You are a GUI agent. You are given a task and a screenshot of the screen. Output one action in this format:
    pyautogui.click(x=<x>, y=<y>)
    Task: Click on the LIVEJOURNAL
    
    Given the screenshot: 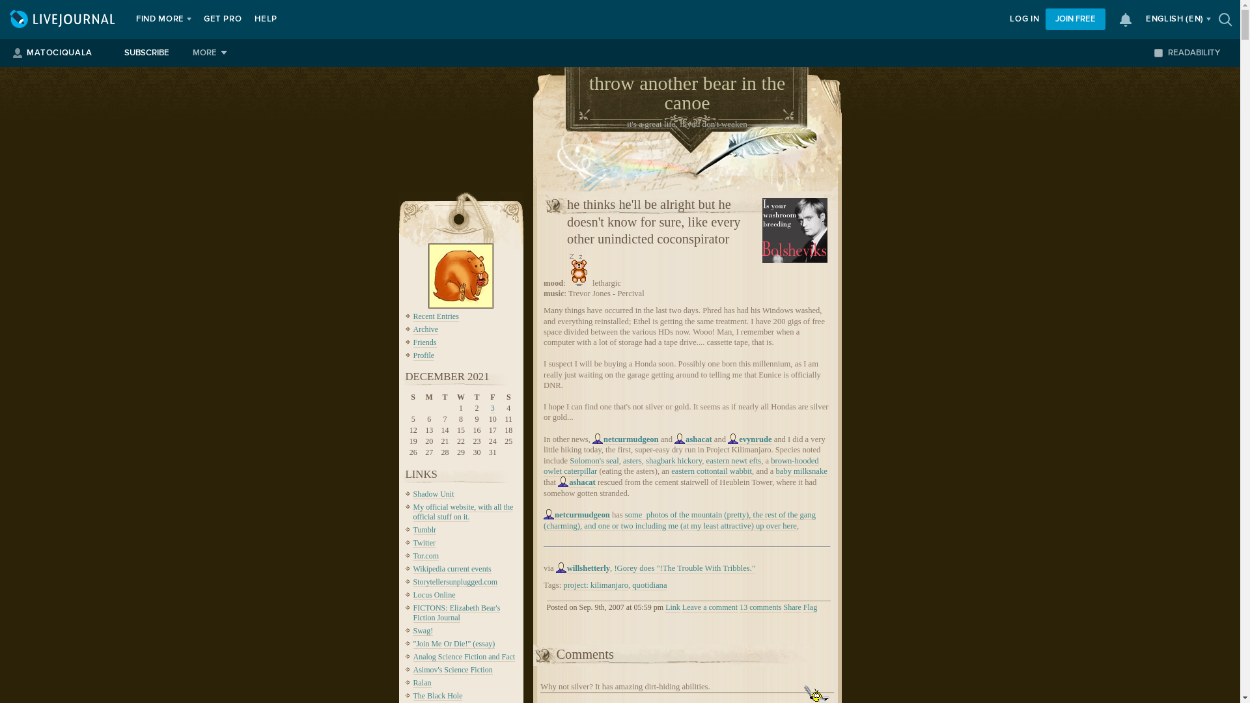 What is the action you would take?
    pyautogui.click(x=64, y=20)
    